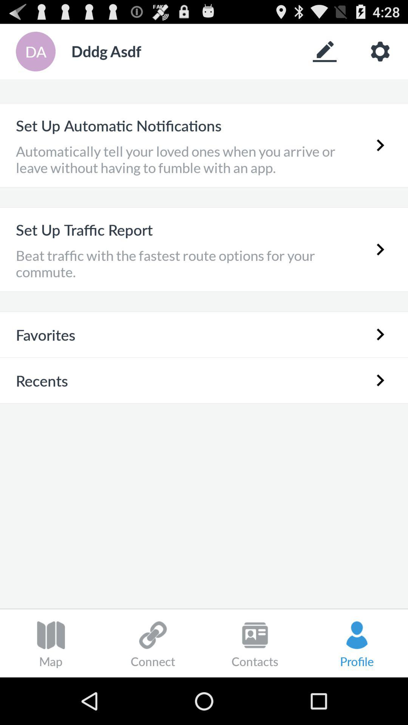 The image size is (408, 725). Describe the element at coordinates (380, 51) in the screenshot. I see `settings` at that location.